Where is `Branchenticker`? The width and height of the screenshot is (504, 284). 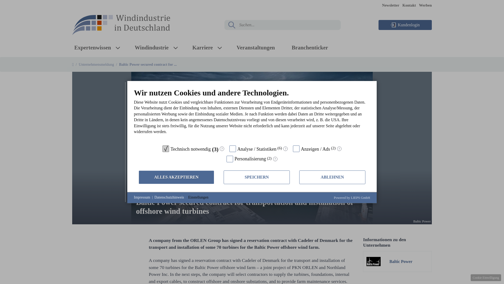 Branchenticker is located at coordinates (310, 47).